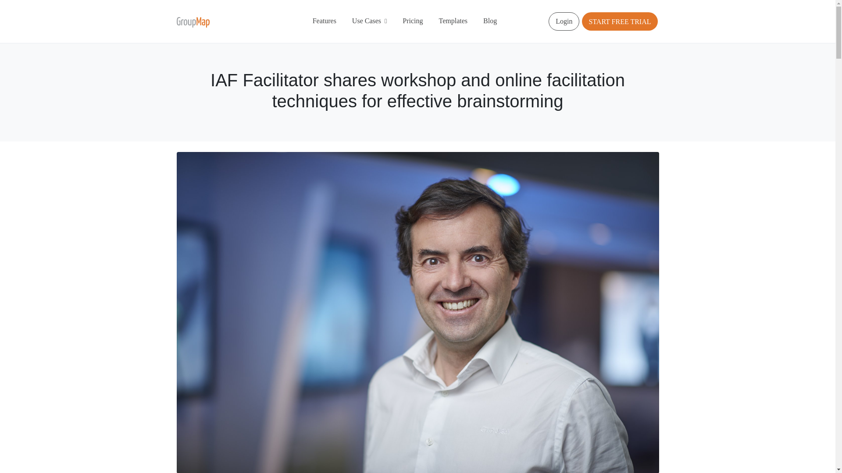 The width and height of the screenshot is (842, 473). I want to click on START FREE TRIAL, so click(619, 22).